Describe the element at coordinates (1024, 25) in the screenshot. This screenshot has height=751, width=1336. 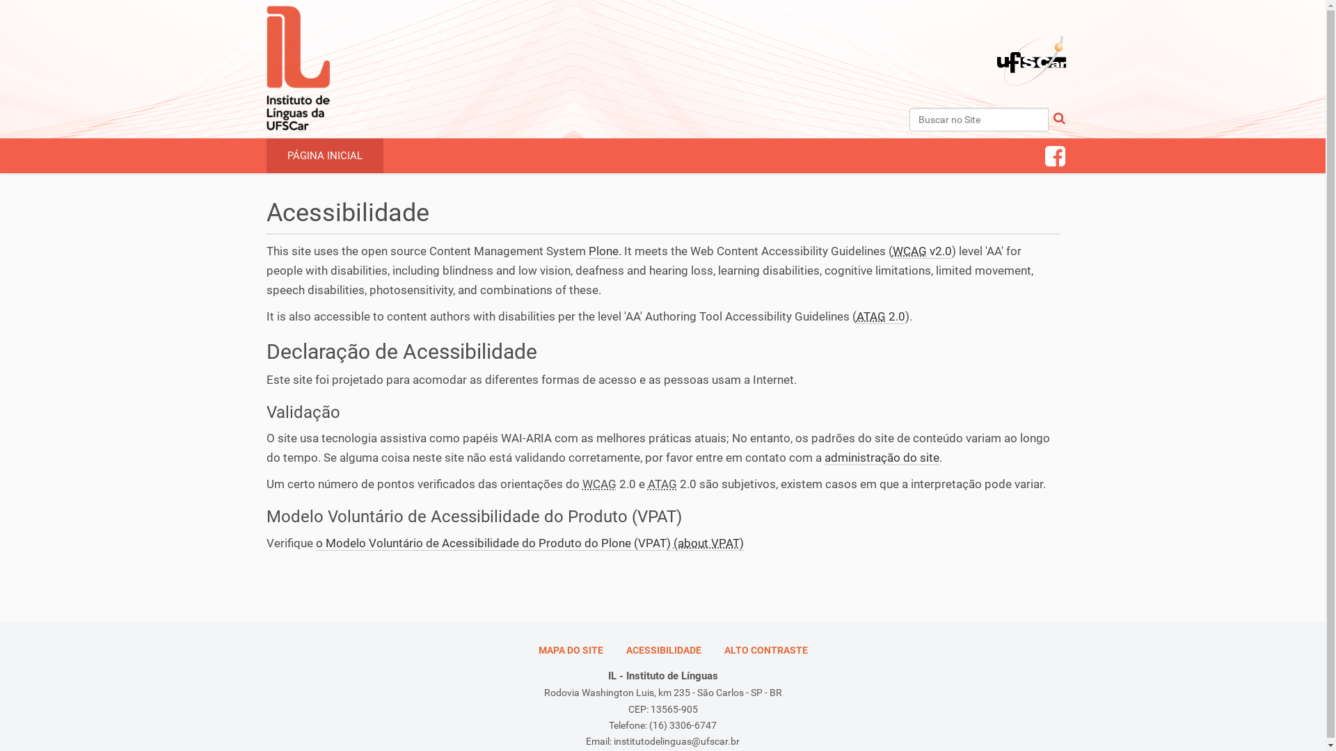
I see `Portal UFSCar` at that location.